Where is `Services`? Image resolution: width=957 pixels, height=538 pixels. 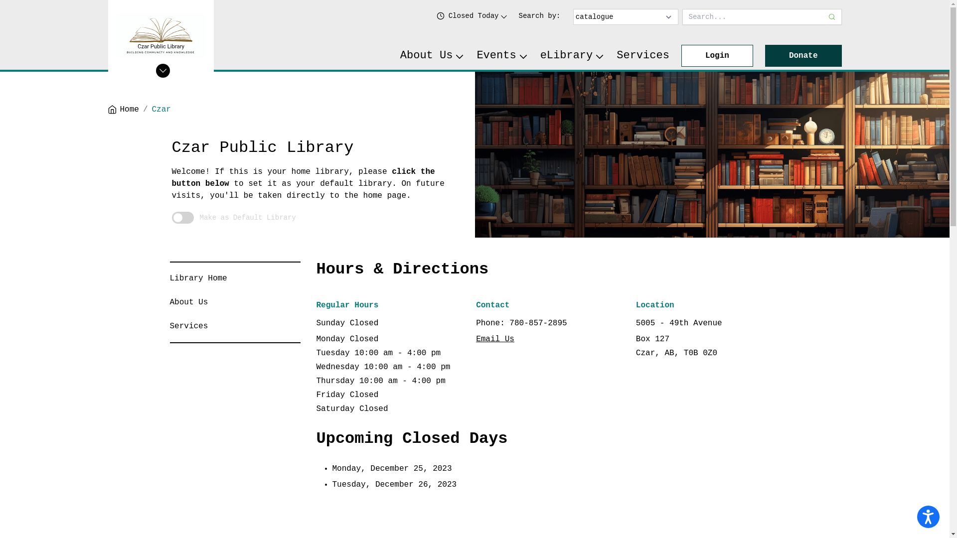 Services is located at coordinates (643, 56).